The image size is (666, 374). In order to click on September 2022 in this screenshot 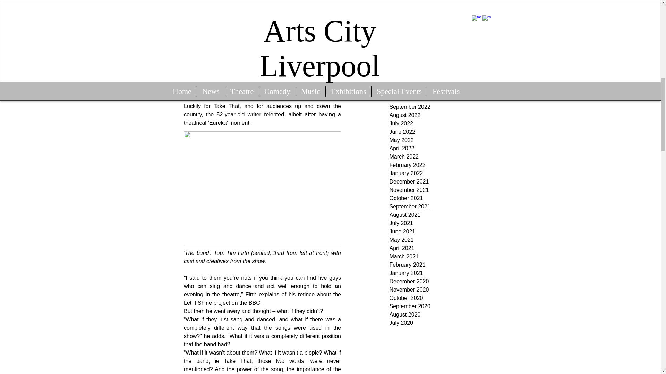, I will do `click(441, 107)`.